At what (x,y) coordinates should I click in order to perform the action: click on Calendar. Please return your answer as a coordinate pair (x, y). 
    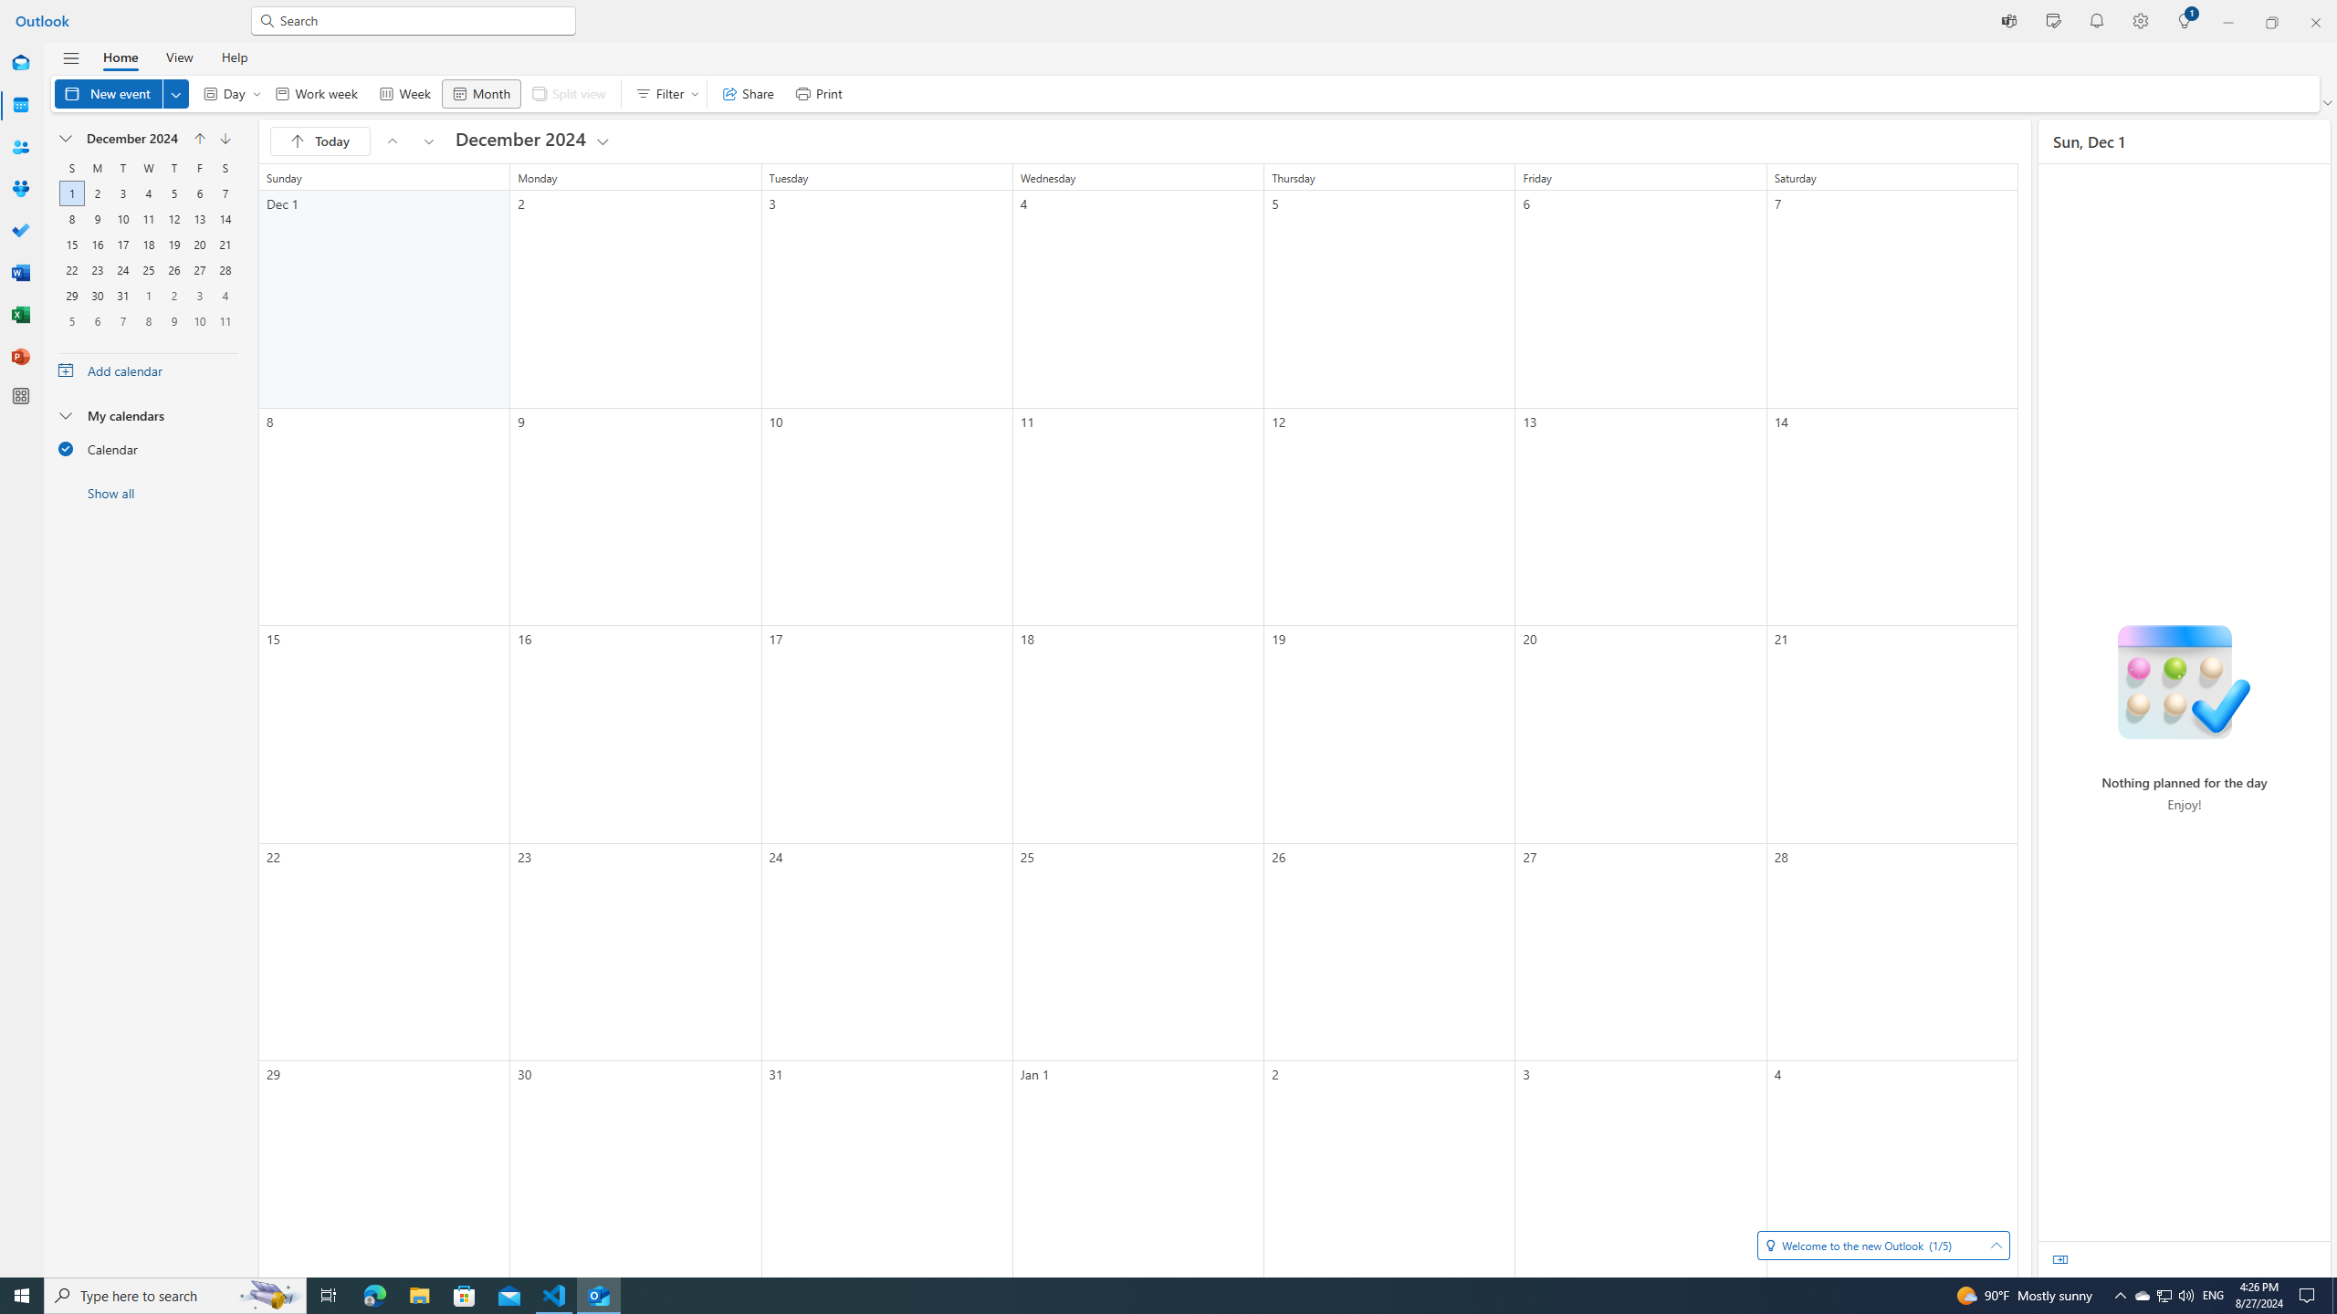
    Looking at the image, I should click on (148, 448).